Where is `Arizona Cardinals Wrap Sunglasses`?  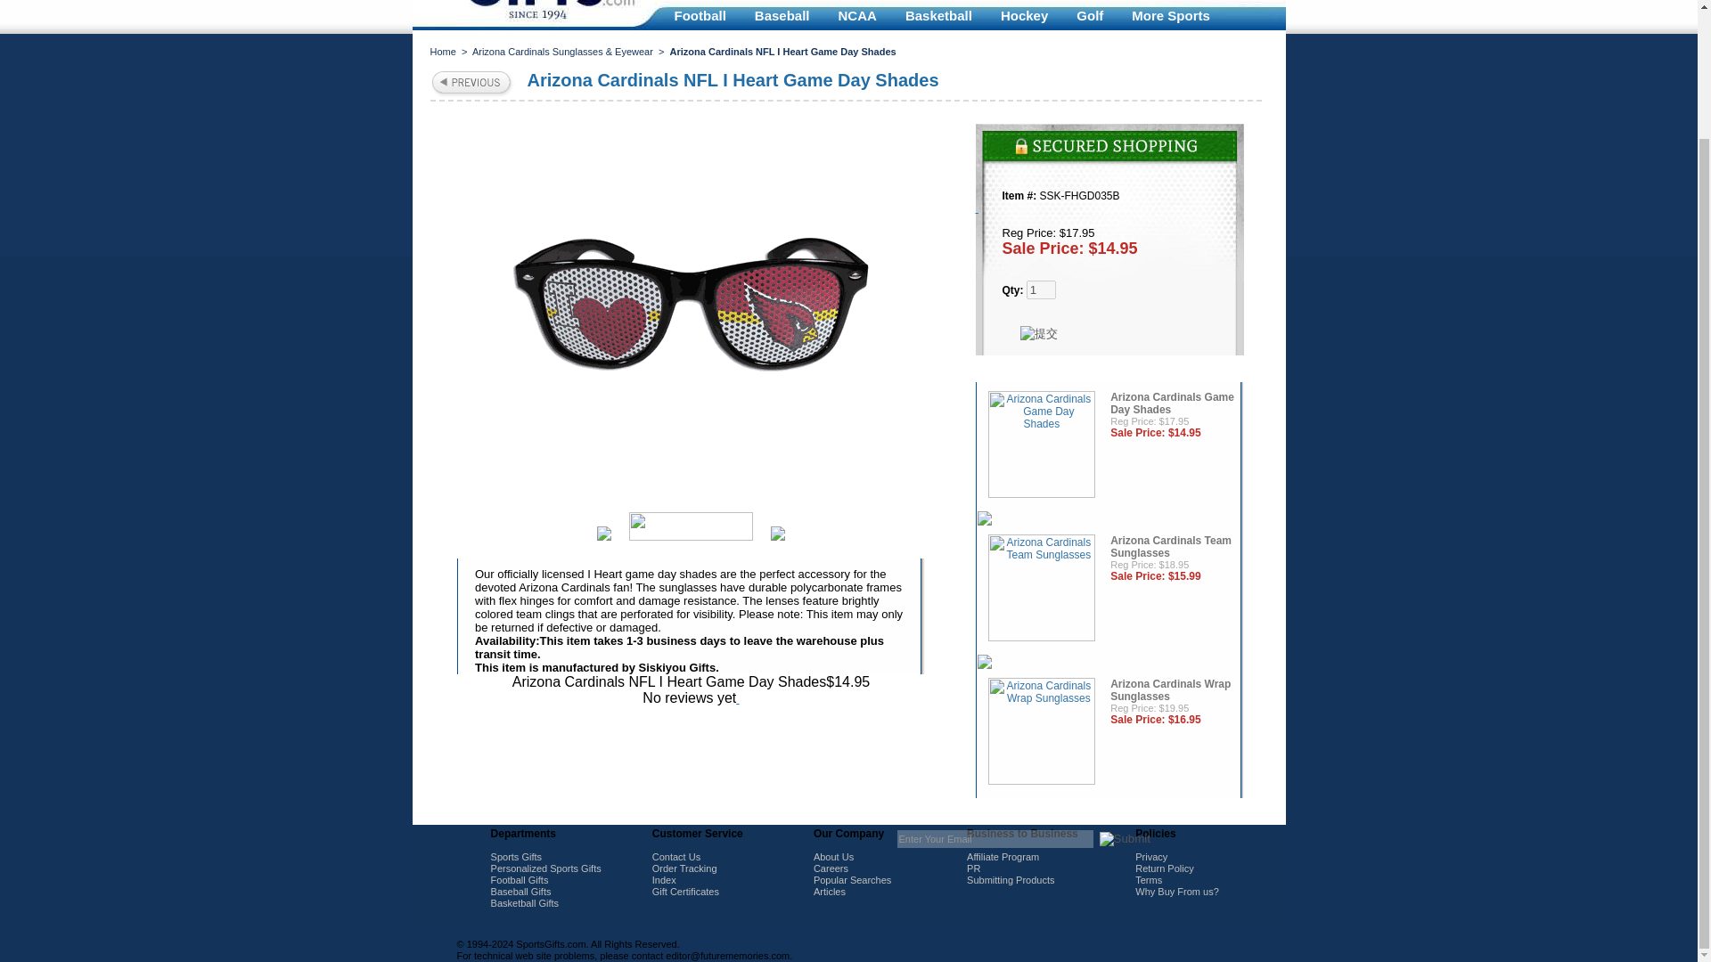 Arizona Cardinals Wrap Sunglasses is located at coordinates (1041, 733).